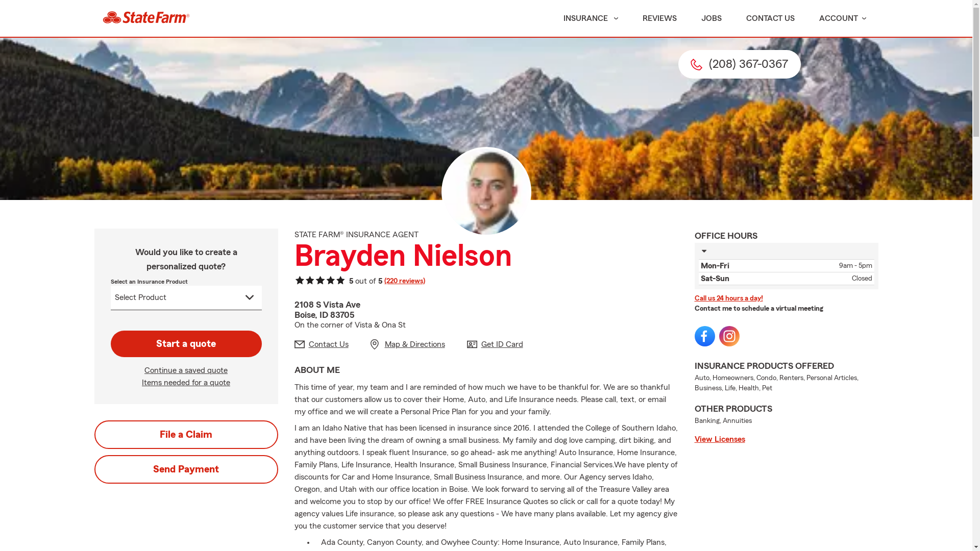 The height and width of the screenshot is (551, 980). What do you see at coordinates (359, 282) in the screenshot?
I see `5 out of 5
average rating
(220 reviews)` at bounding box center [359, 282].